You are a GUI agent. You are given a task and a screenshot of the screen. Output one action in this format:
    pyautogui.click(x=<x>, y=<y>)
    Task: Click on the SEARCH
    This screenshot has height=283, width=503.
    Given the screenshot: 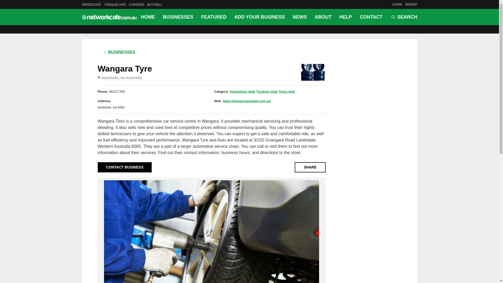 What is the action you would take?
    pyautogui.click(x=404, y=17)
    